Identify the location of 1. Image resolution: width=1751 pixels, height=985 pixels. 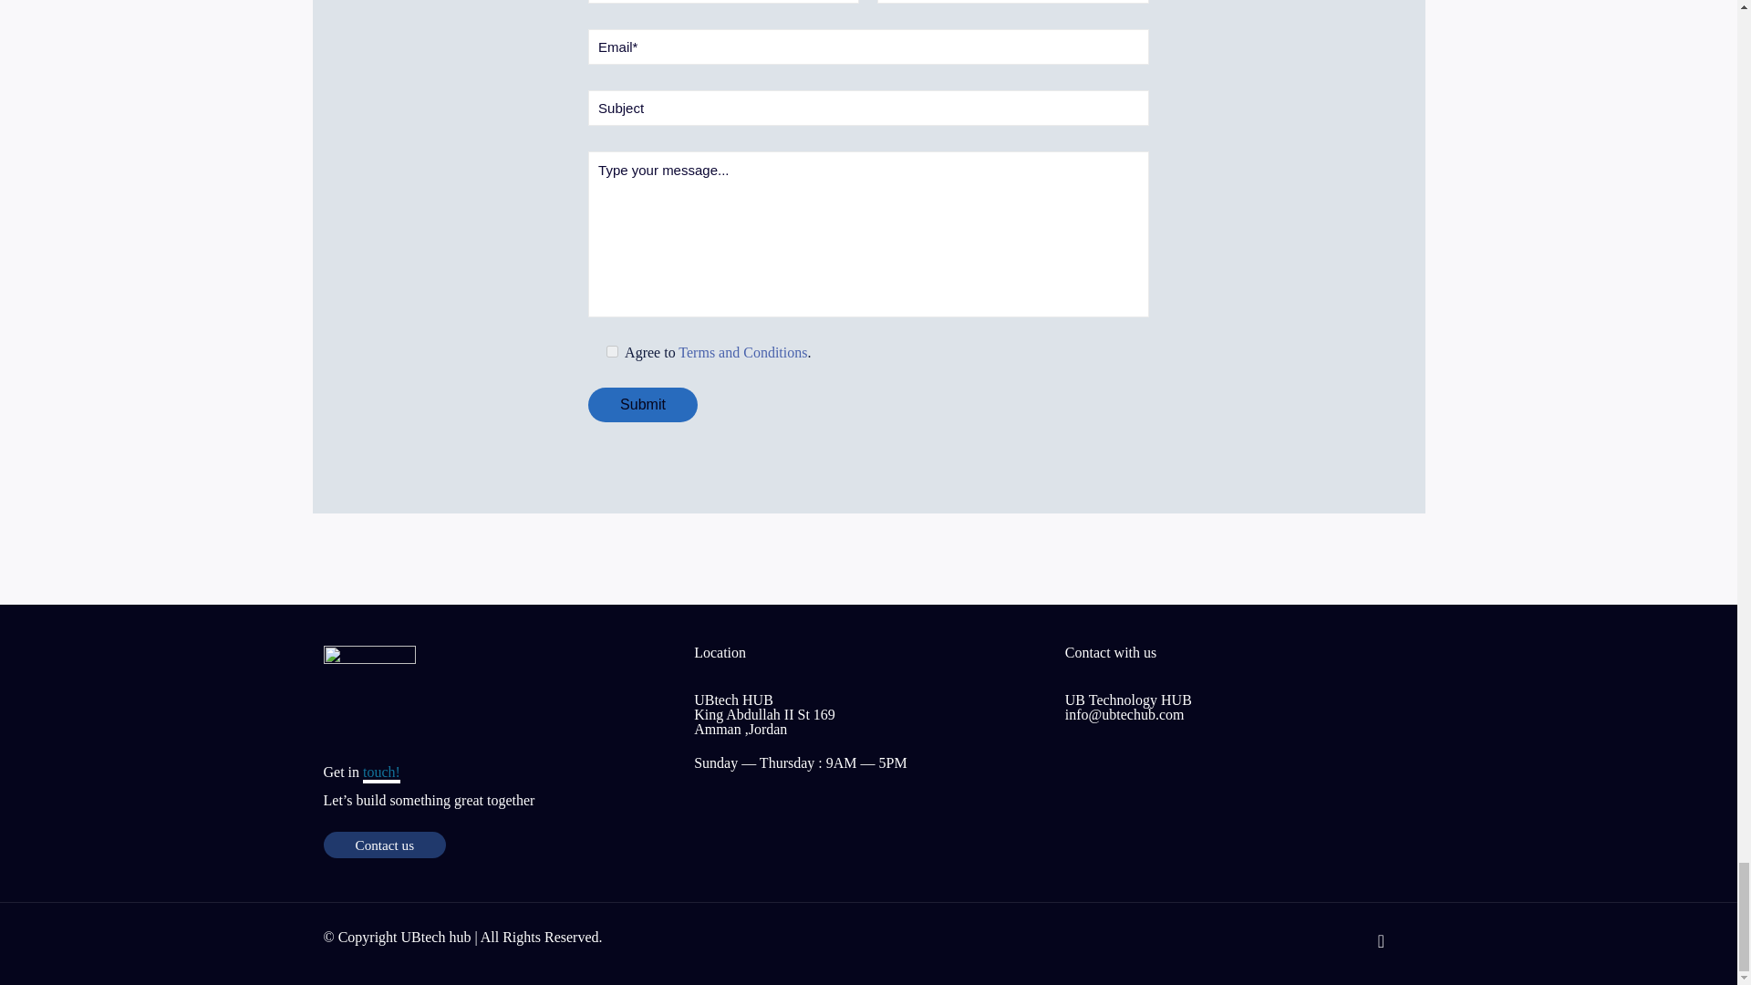
(611, 352).